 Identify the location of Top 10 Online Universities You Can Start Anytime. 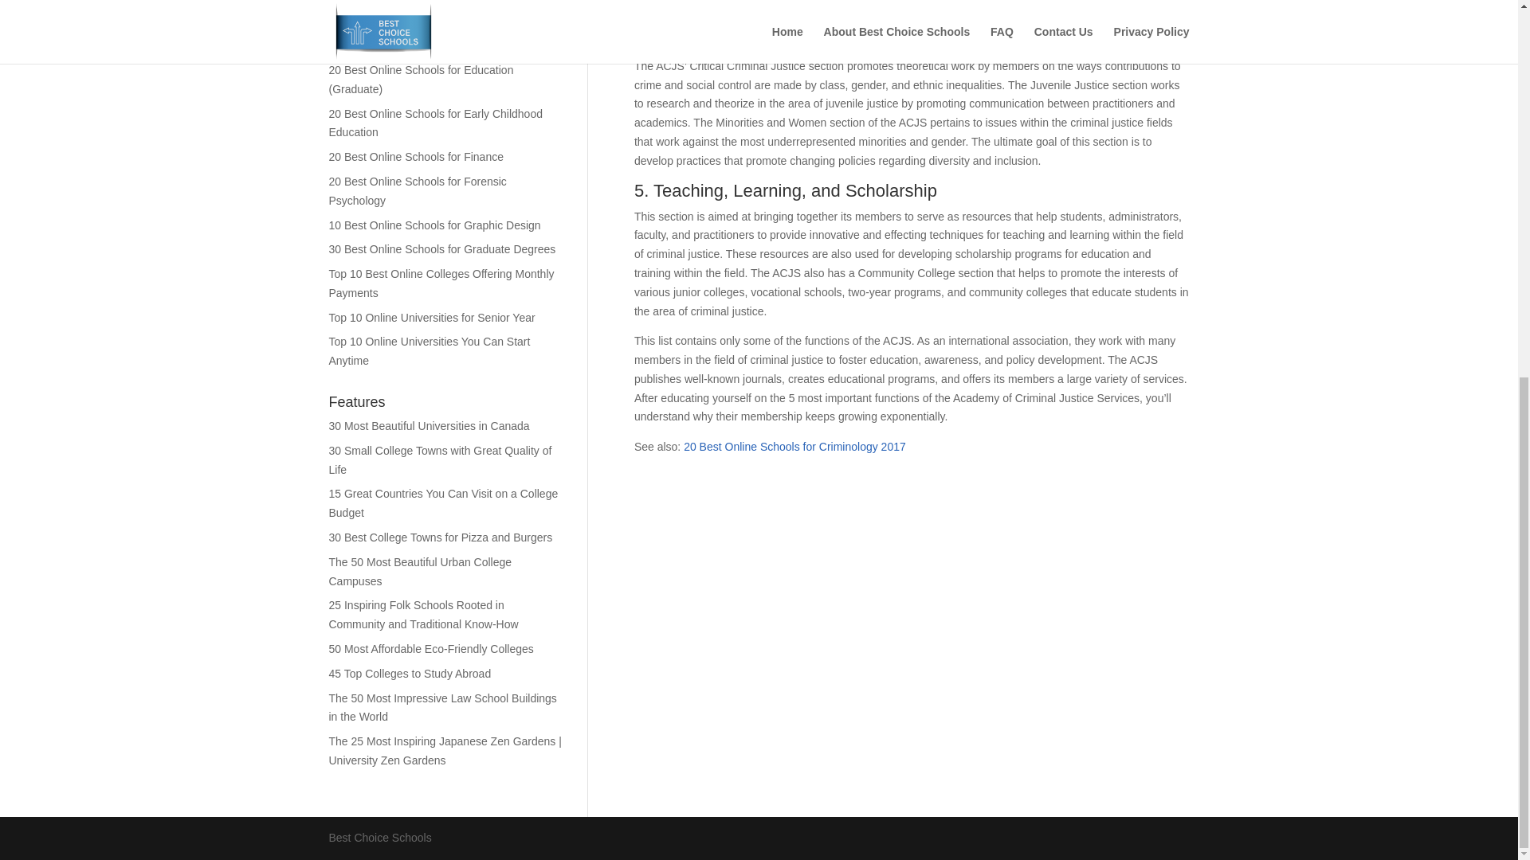
(429, 351).